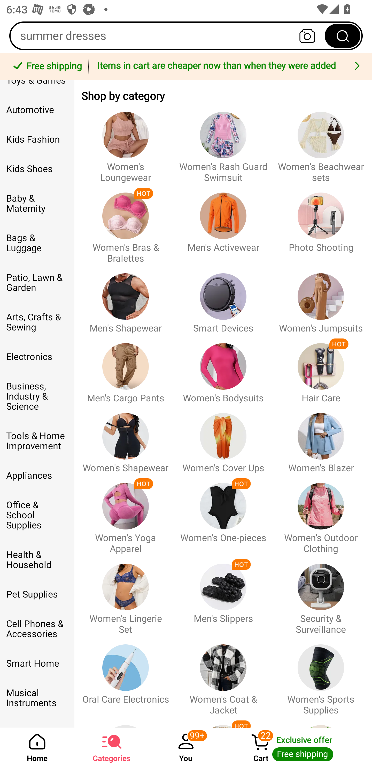 This screenshot has height=766, width=372. Describe the element at coordinates (37, 283) in the screenshot. I see `Patio, Lawn & Garden` at that location.